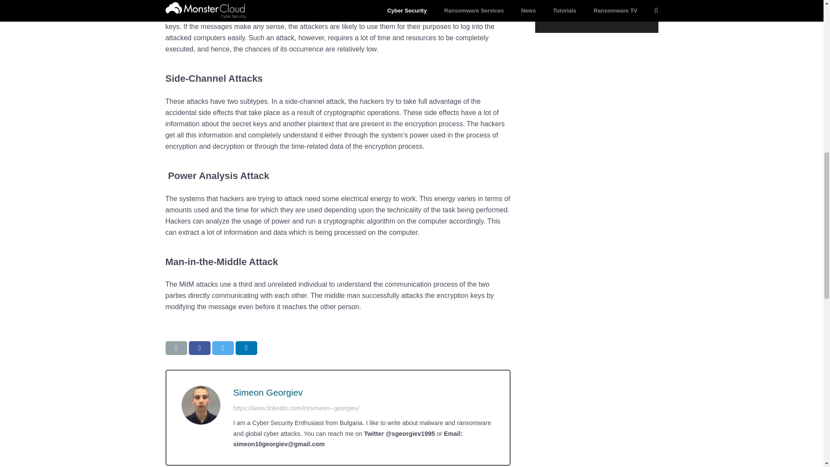 The height and width of the screenshot is (467, 830). What do you see at coordinates (222, 348) in the screenshot?
I see `Tweet this` at bounding box center [222, 348].